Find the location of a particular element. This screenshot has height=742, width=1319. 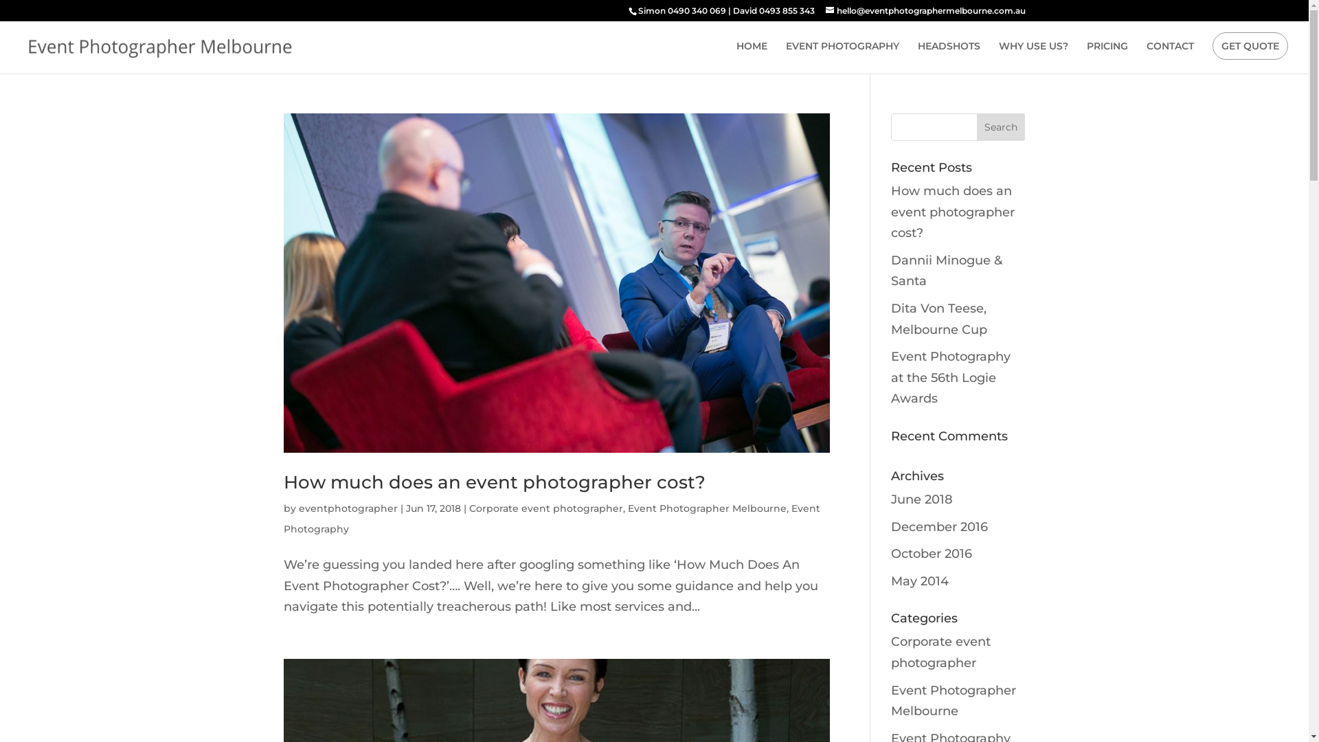

HEADSHOTS is located at coordinates (949, 58).